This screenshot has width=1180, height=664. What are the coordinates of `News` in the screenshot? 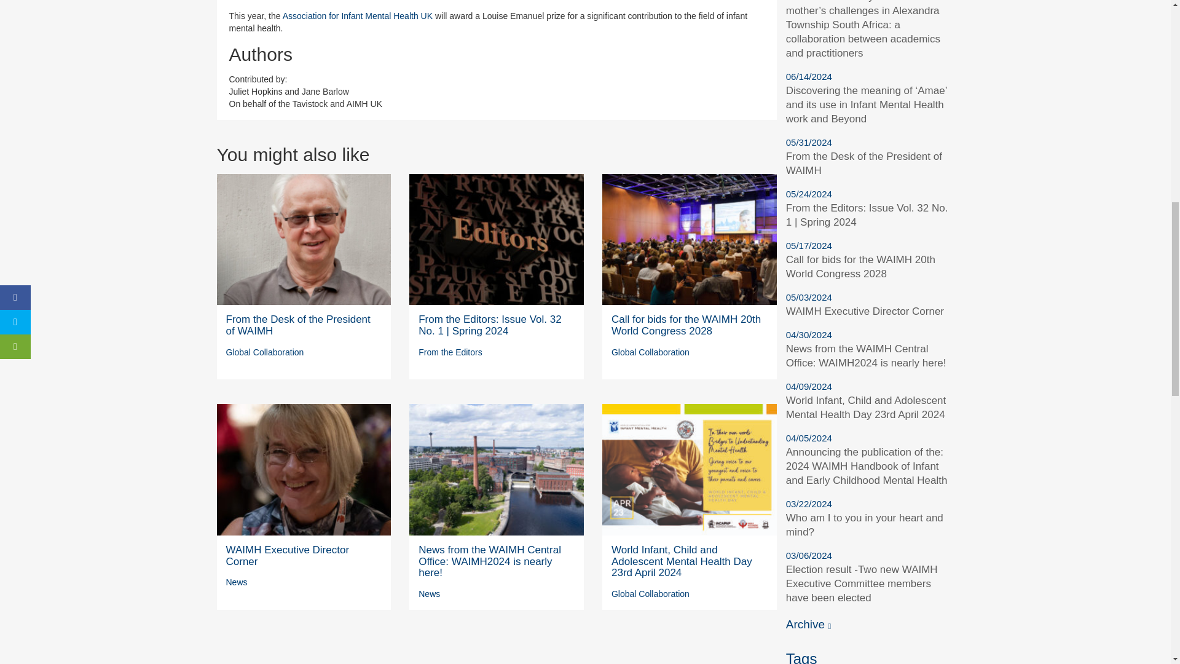 It's located at (237, 582).